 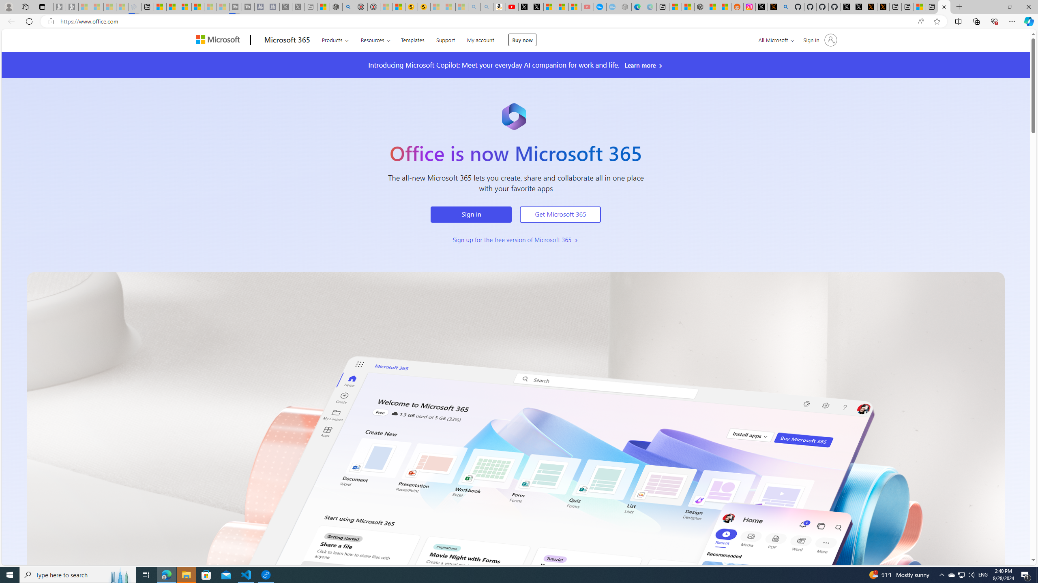 What do you see at coordinates (446, 39) in the screenshot?
I see `Support` at bounding box center [446, 39].